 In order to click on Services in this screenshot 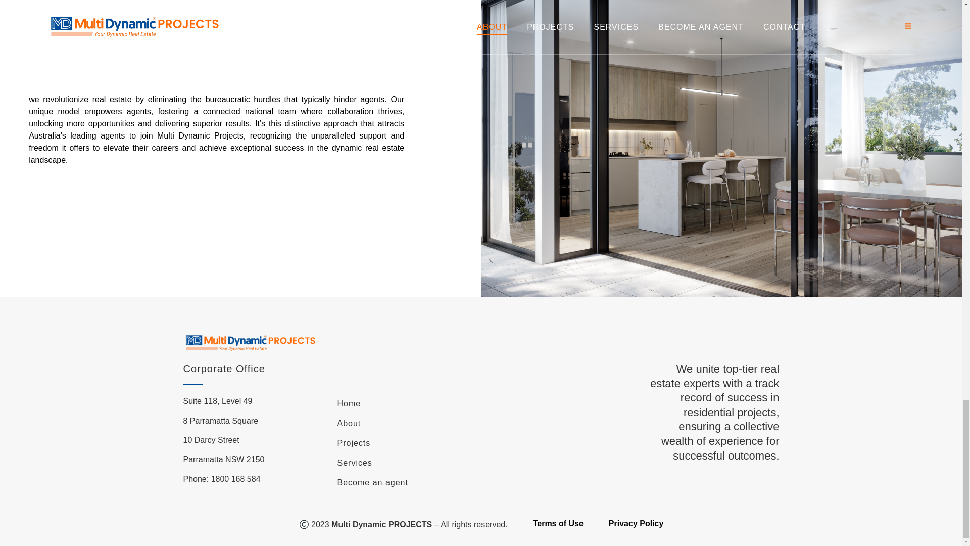, I will do `click(404, 463)`.